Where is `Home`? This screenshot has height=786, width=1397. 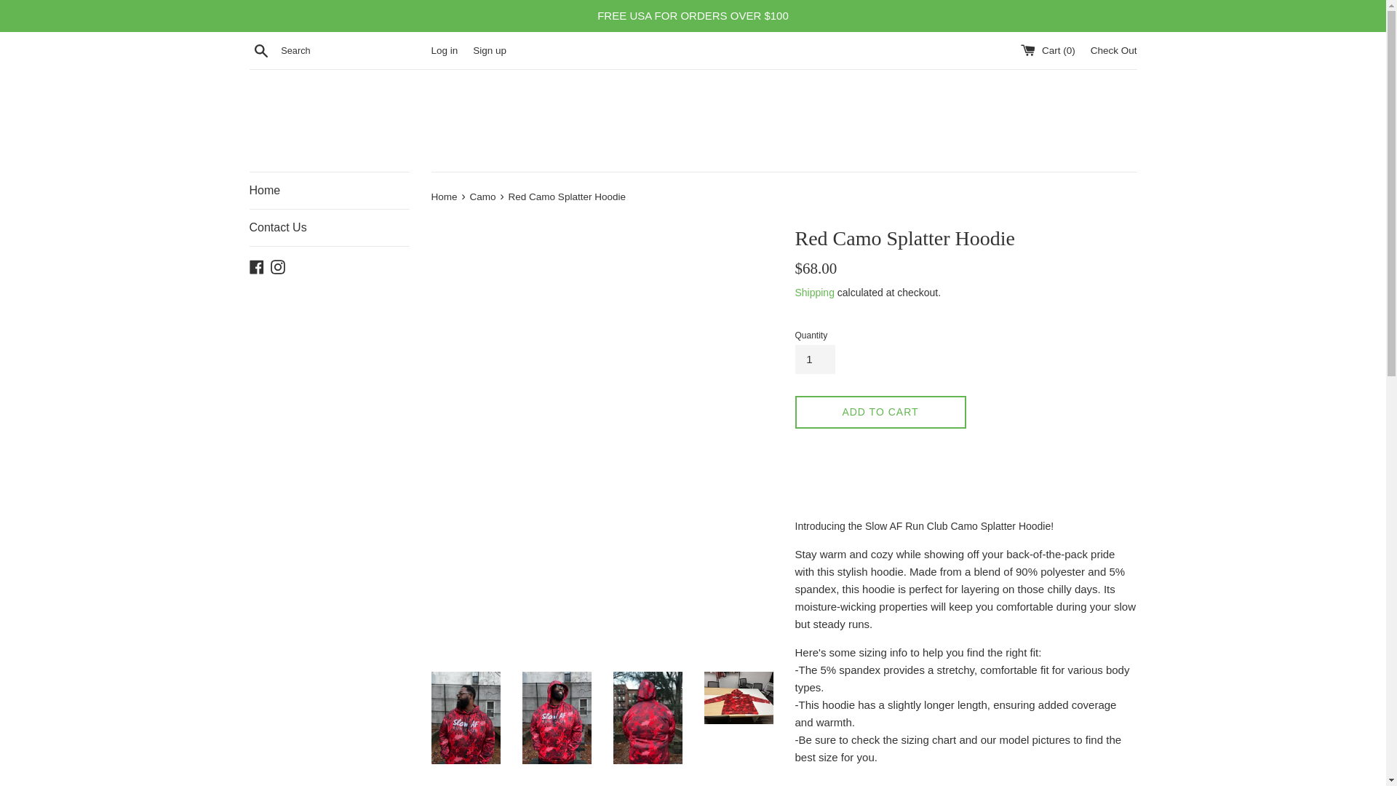 Home is located at coordinates (329, 191).